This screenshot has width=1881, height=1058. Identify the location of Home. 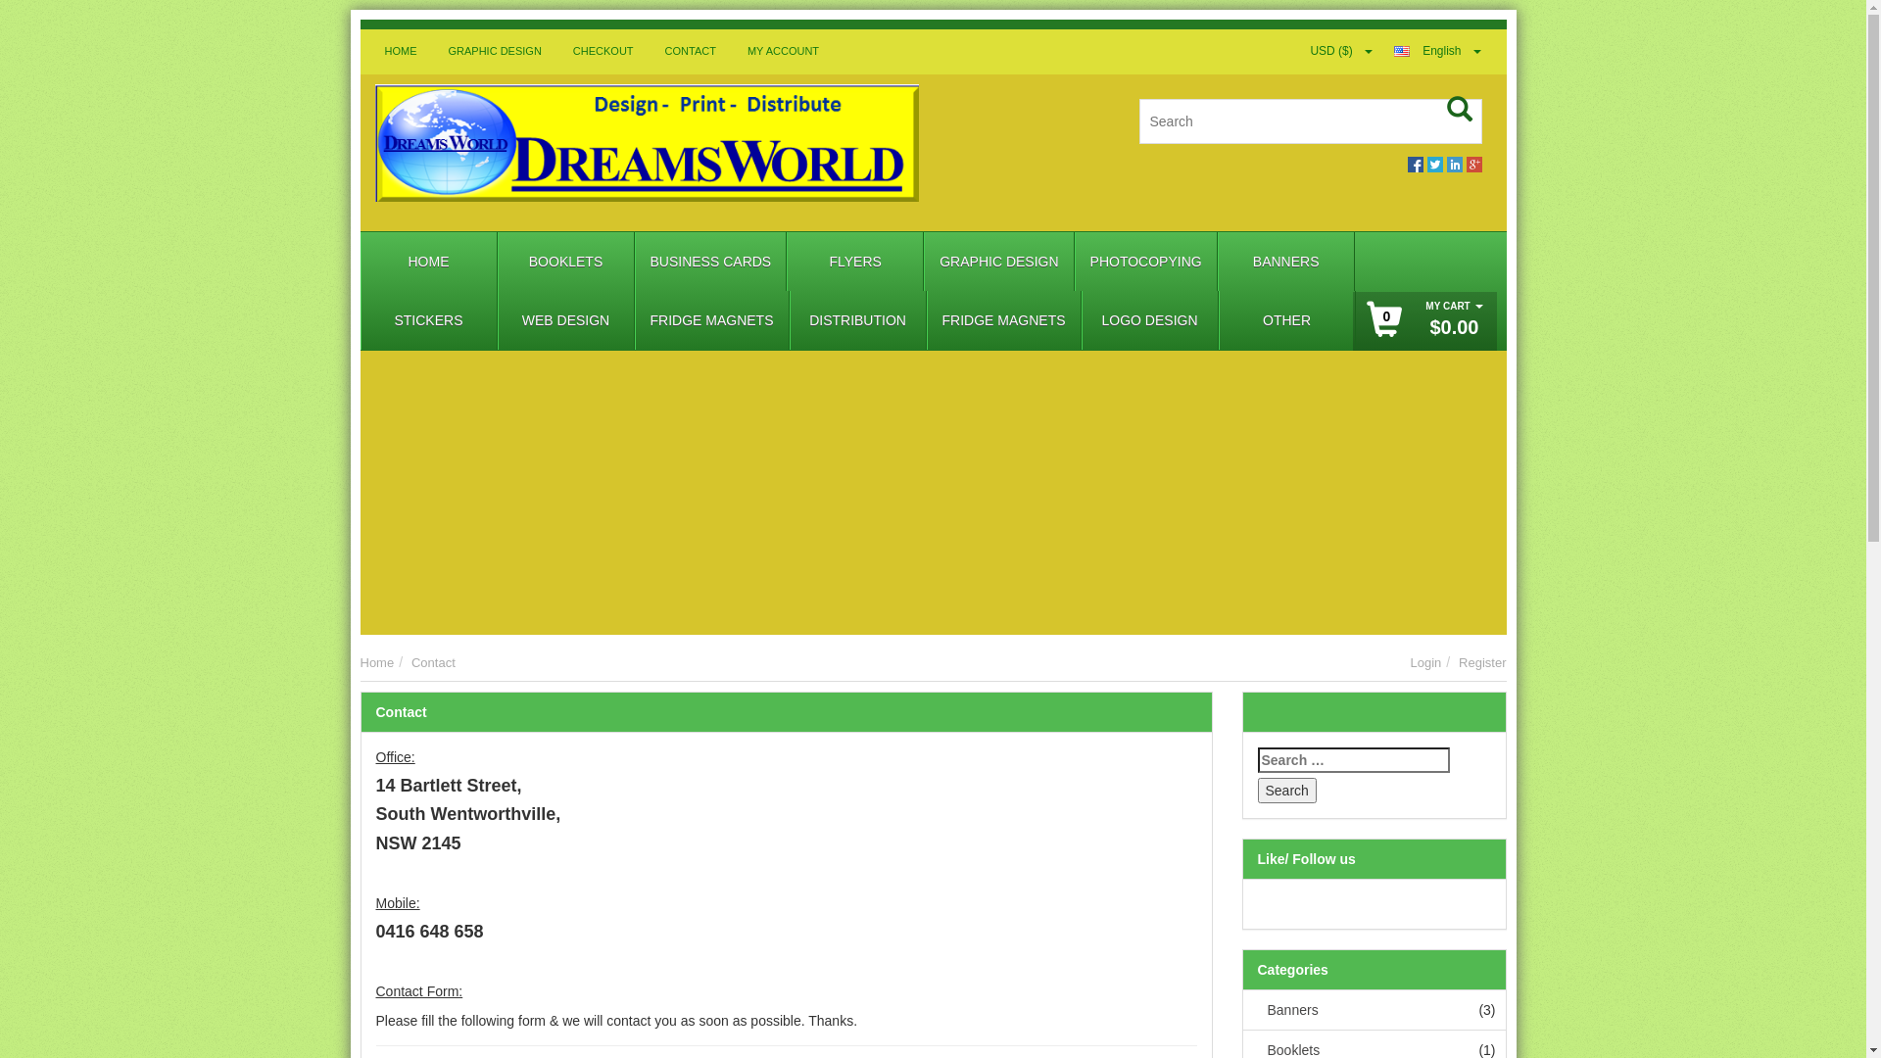
(378, 662).